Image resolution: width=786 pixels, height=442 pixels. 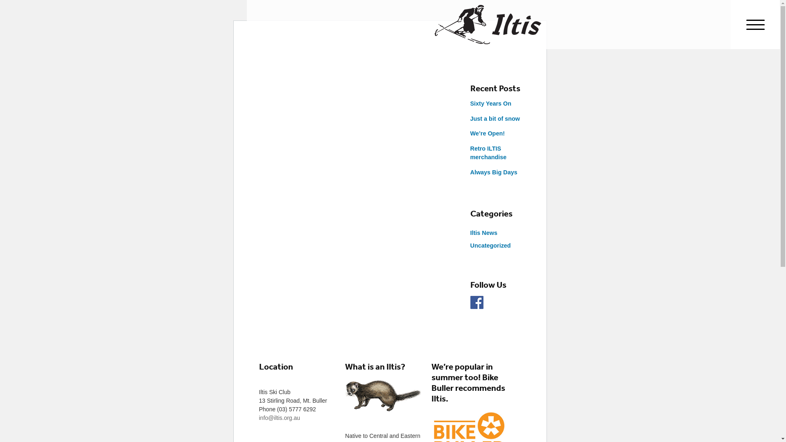 What do you see at coordinates (483, 233) in the screenshot?
I see `Iltis News` at bounding box center [483, 233].